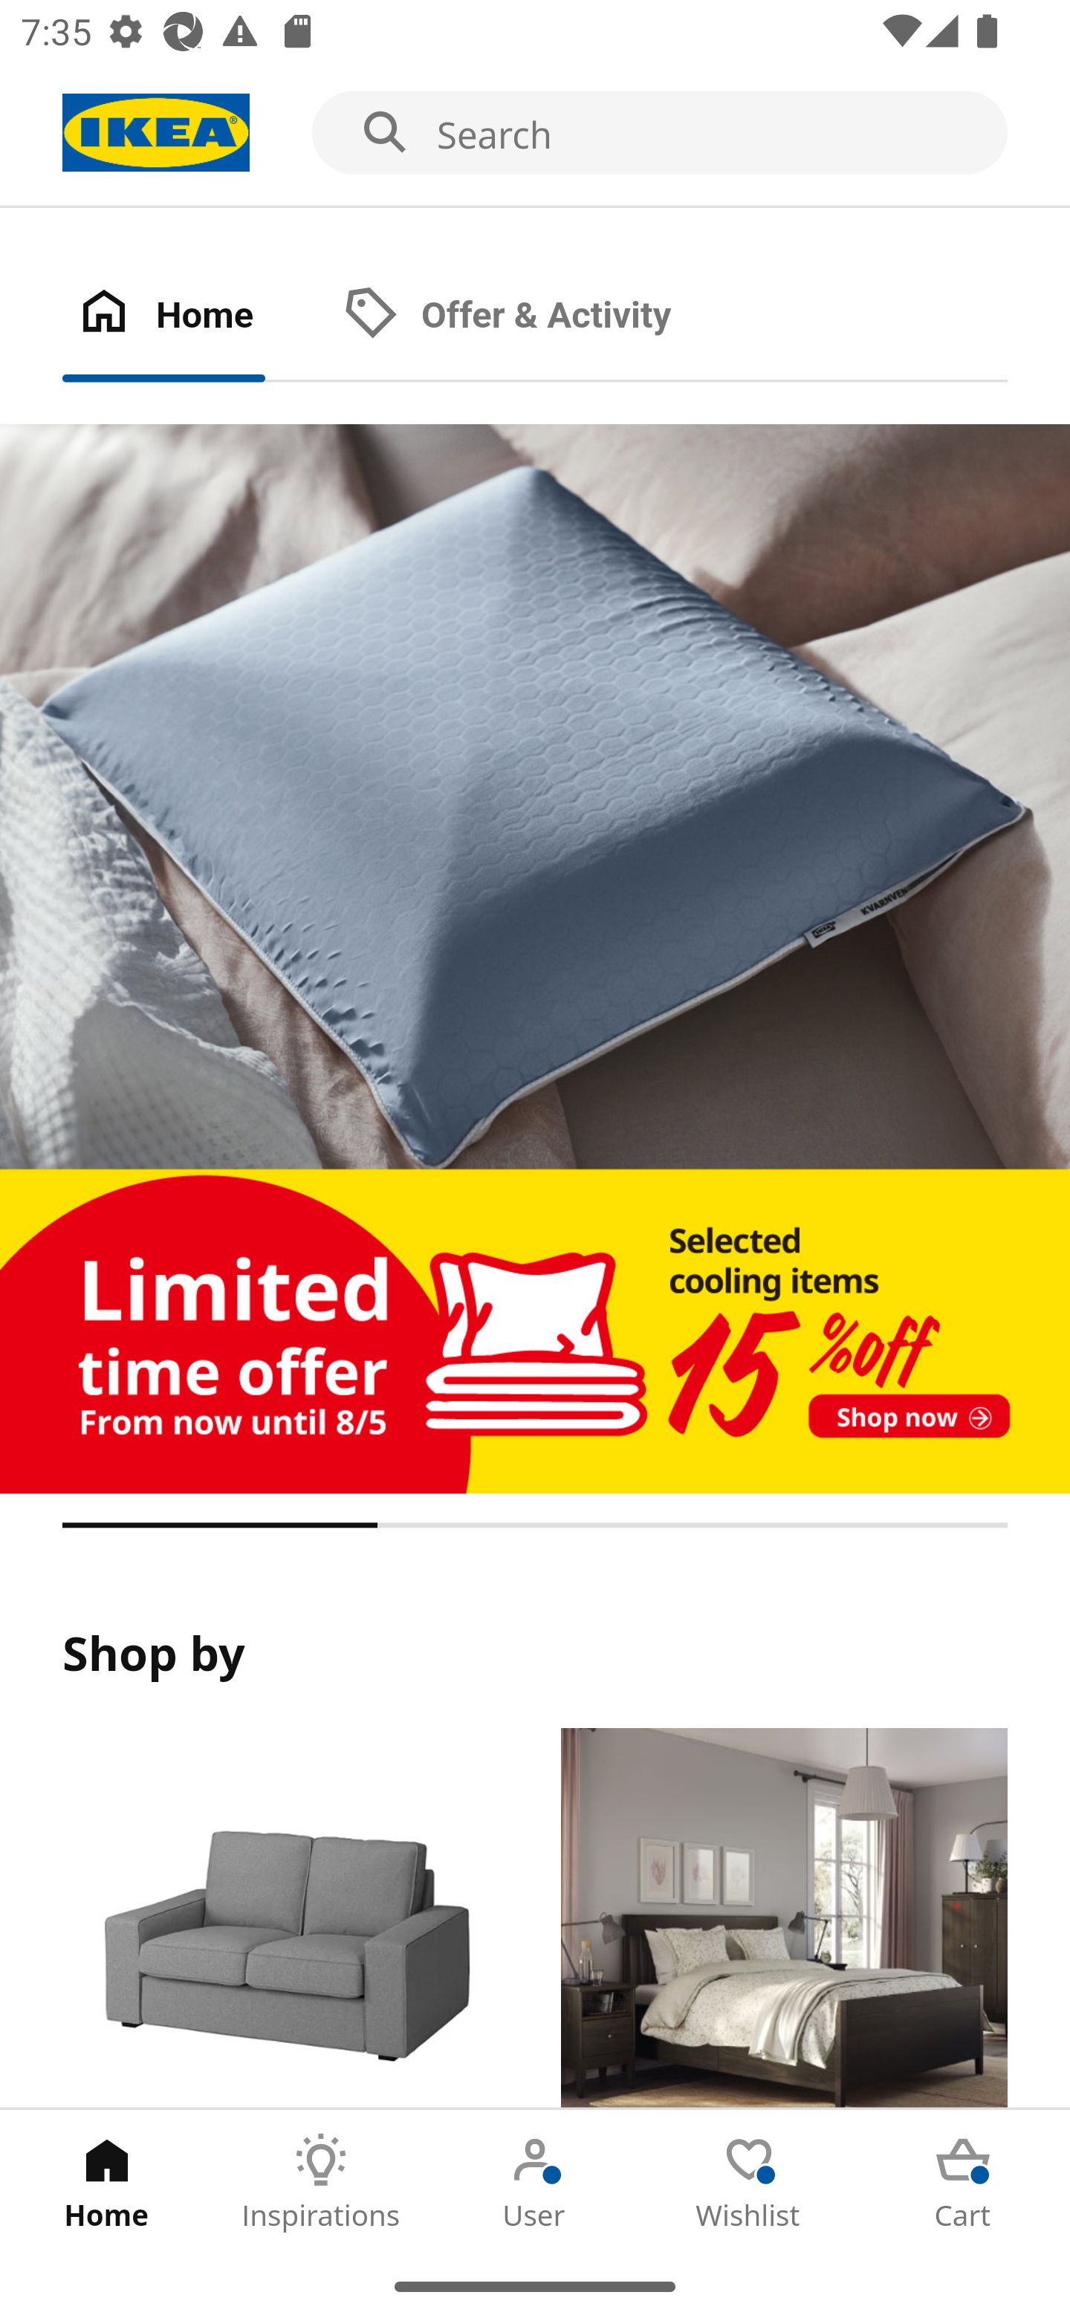 The width and height of the screenshot is (1070, 2318). What do you see at coordinates (784, 1918) in the screenshot?
I see `Rooms` at bounding box center [784, 1918].